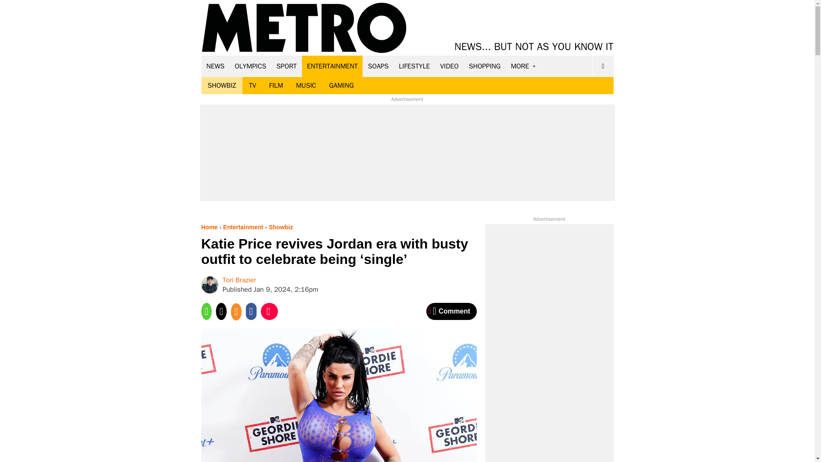  What do you see at coordinates (252, 86) in the screenshot?
I see `TV` at bounding box center [252, 86].